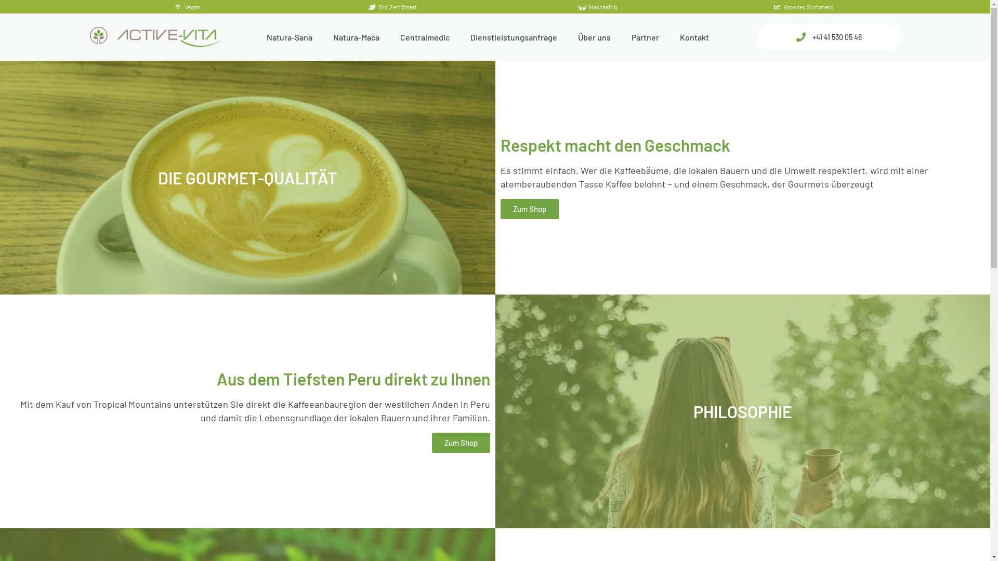 The image size is (998, 561). What do you see at coordinates (529, 209) in the screenshot?
I see `Zum Shop` at bounding box center [529, 209].